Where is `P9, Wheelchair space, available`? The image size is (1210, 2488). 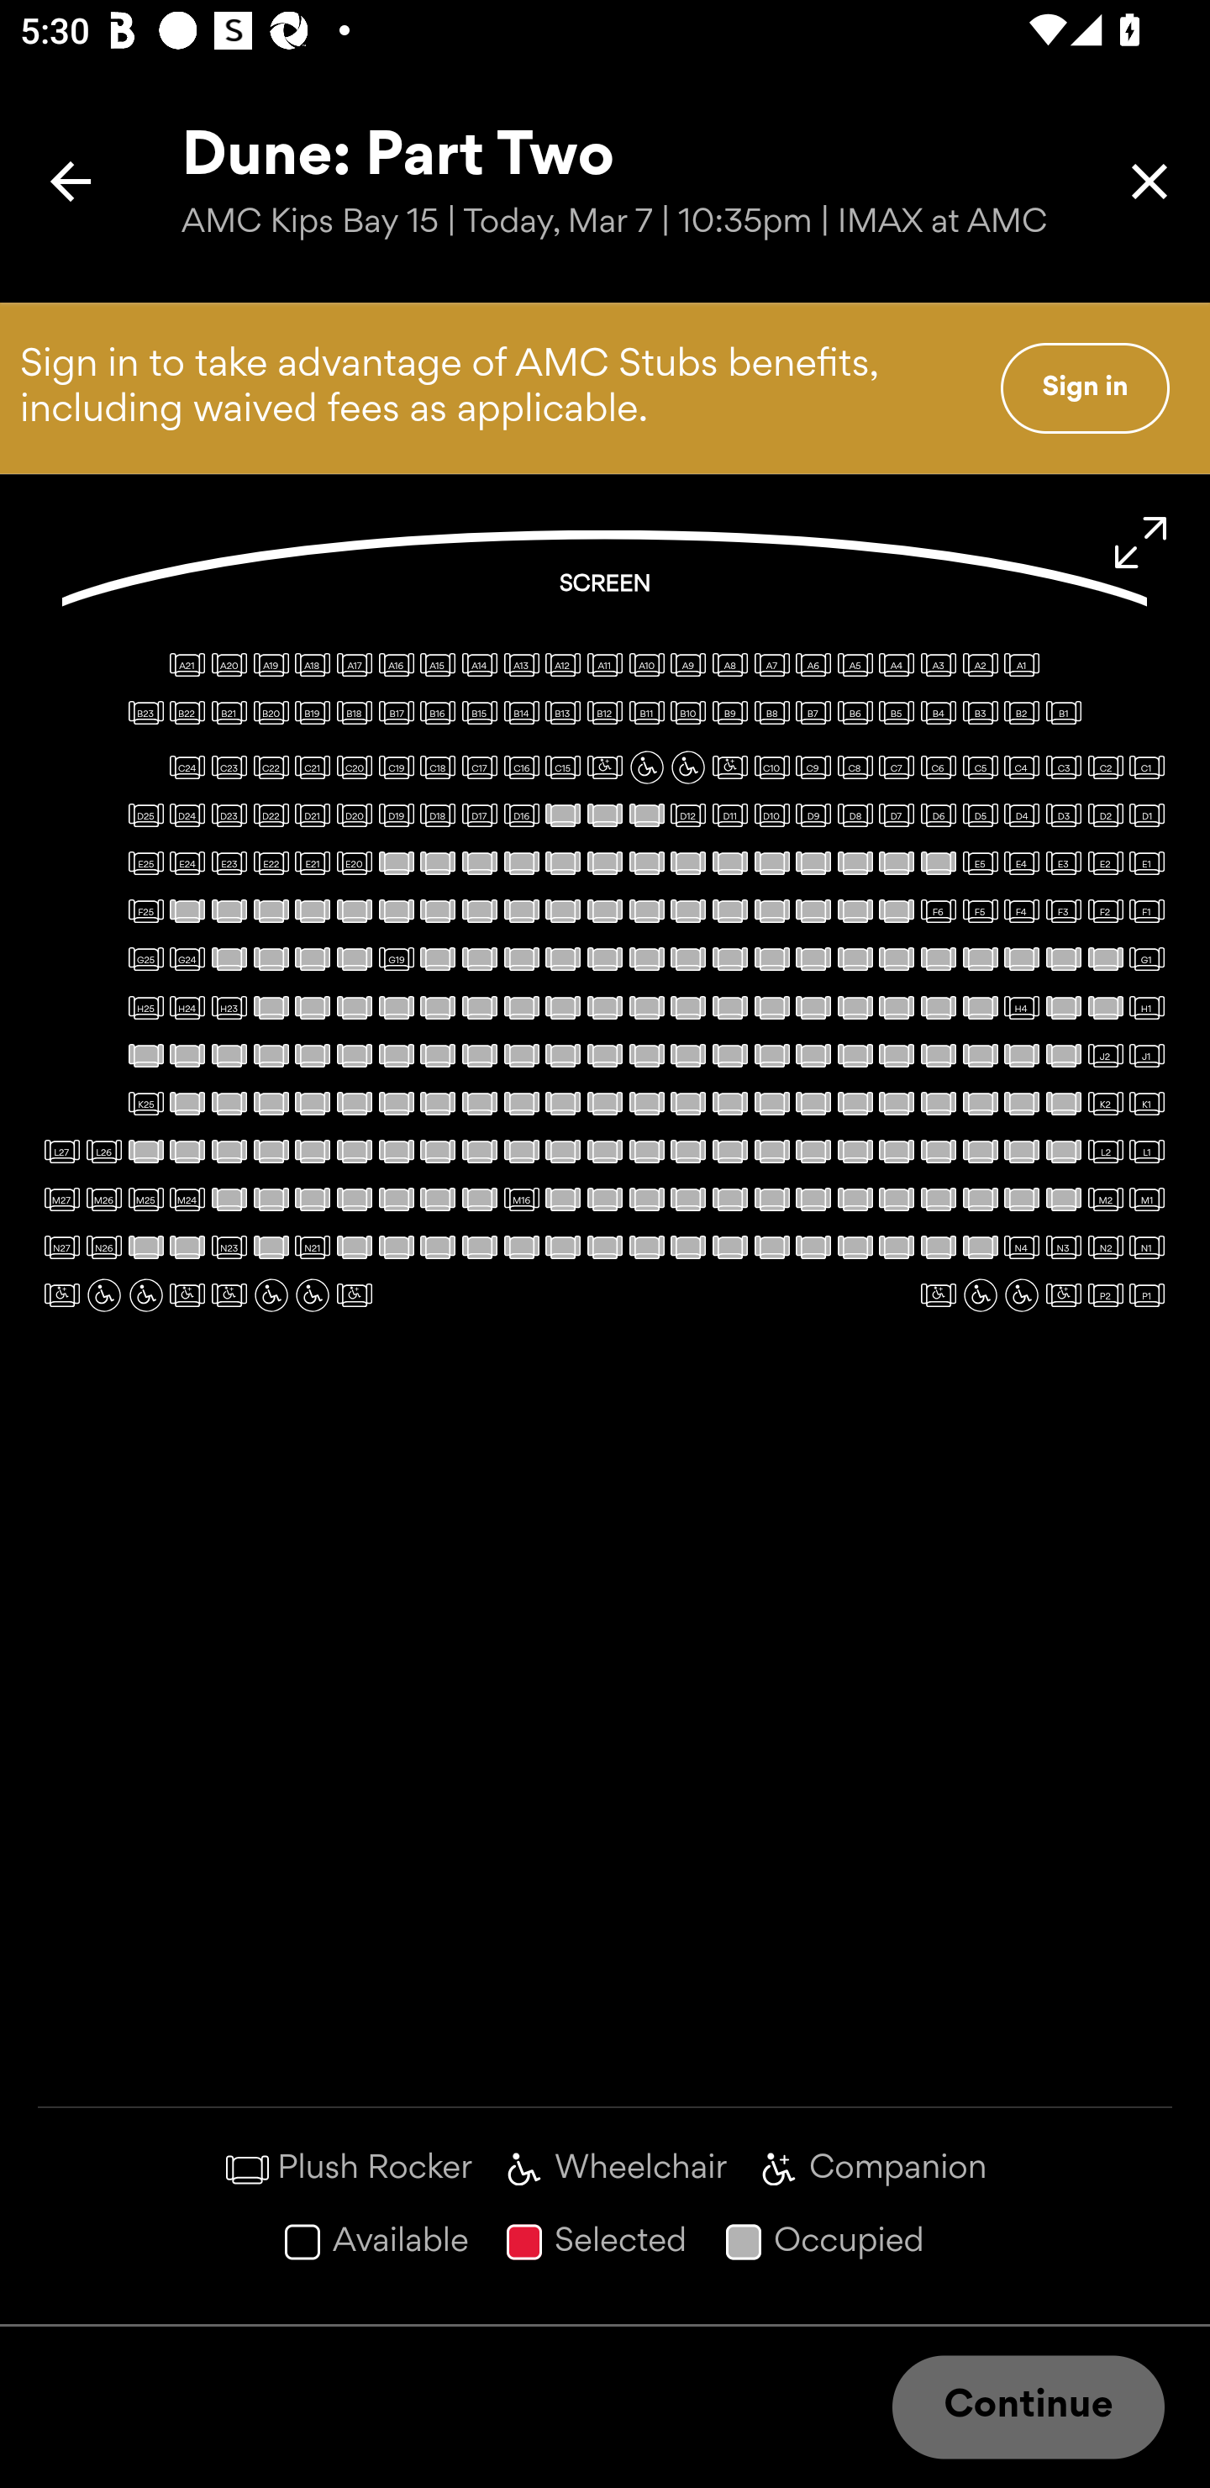 P9, Wheelchair space, available is located at coordinates (271, 1294).